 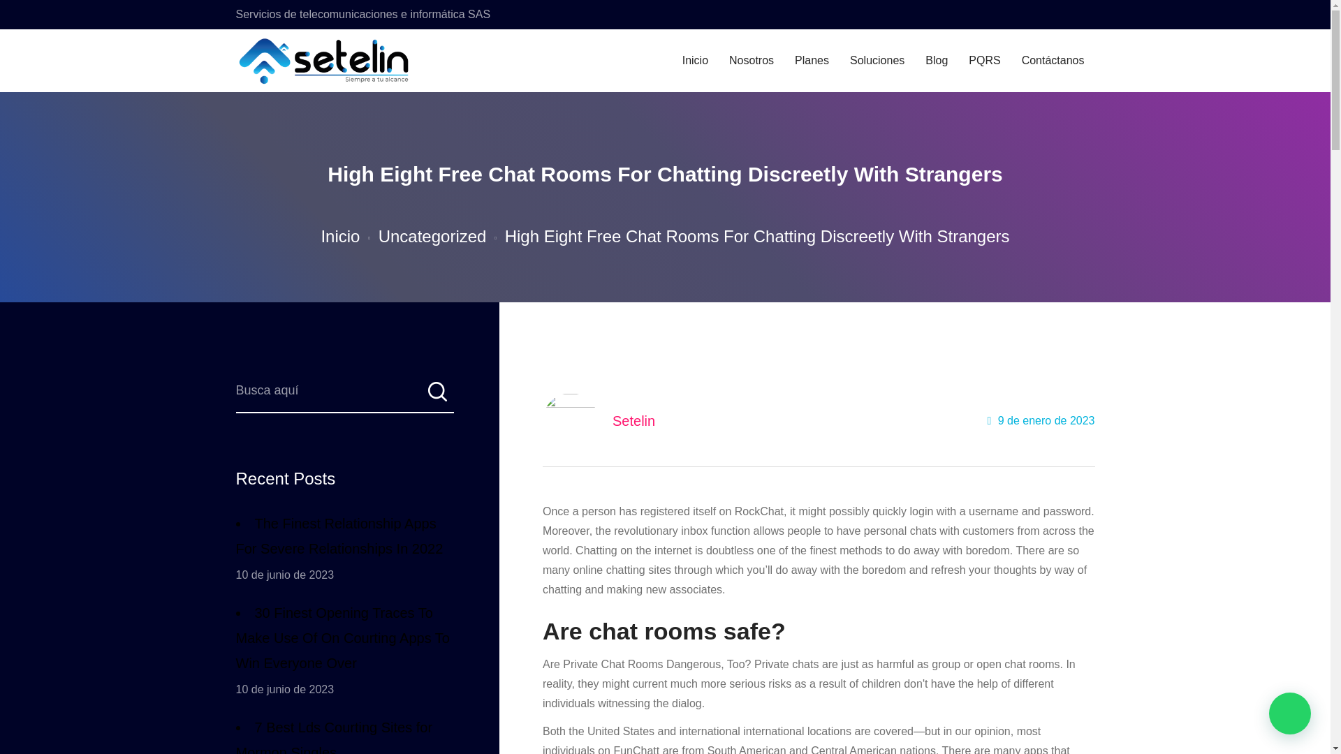 What do you see at coordinates (432, 236) in the screenshot?
I see `Uncategorized` at bounding box center [432, 236].